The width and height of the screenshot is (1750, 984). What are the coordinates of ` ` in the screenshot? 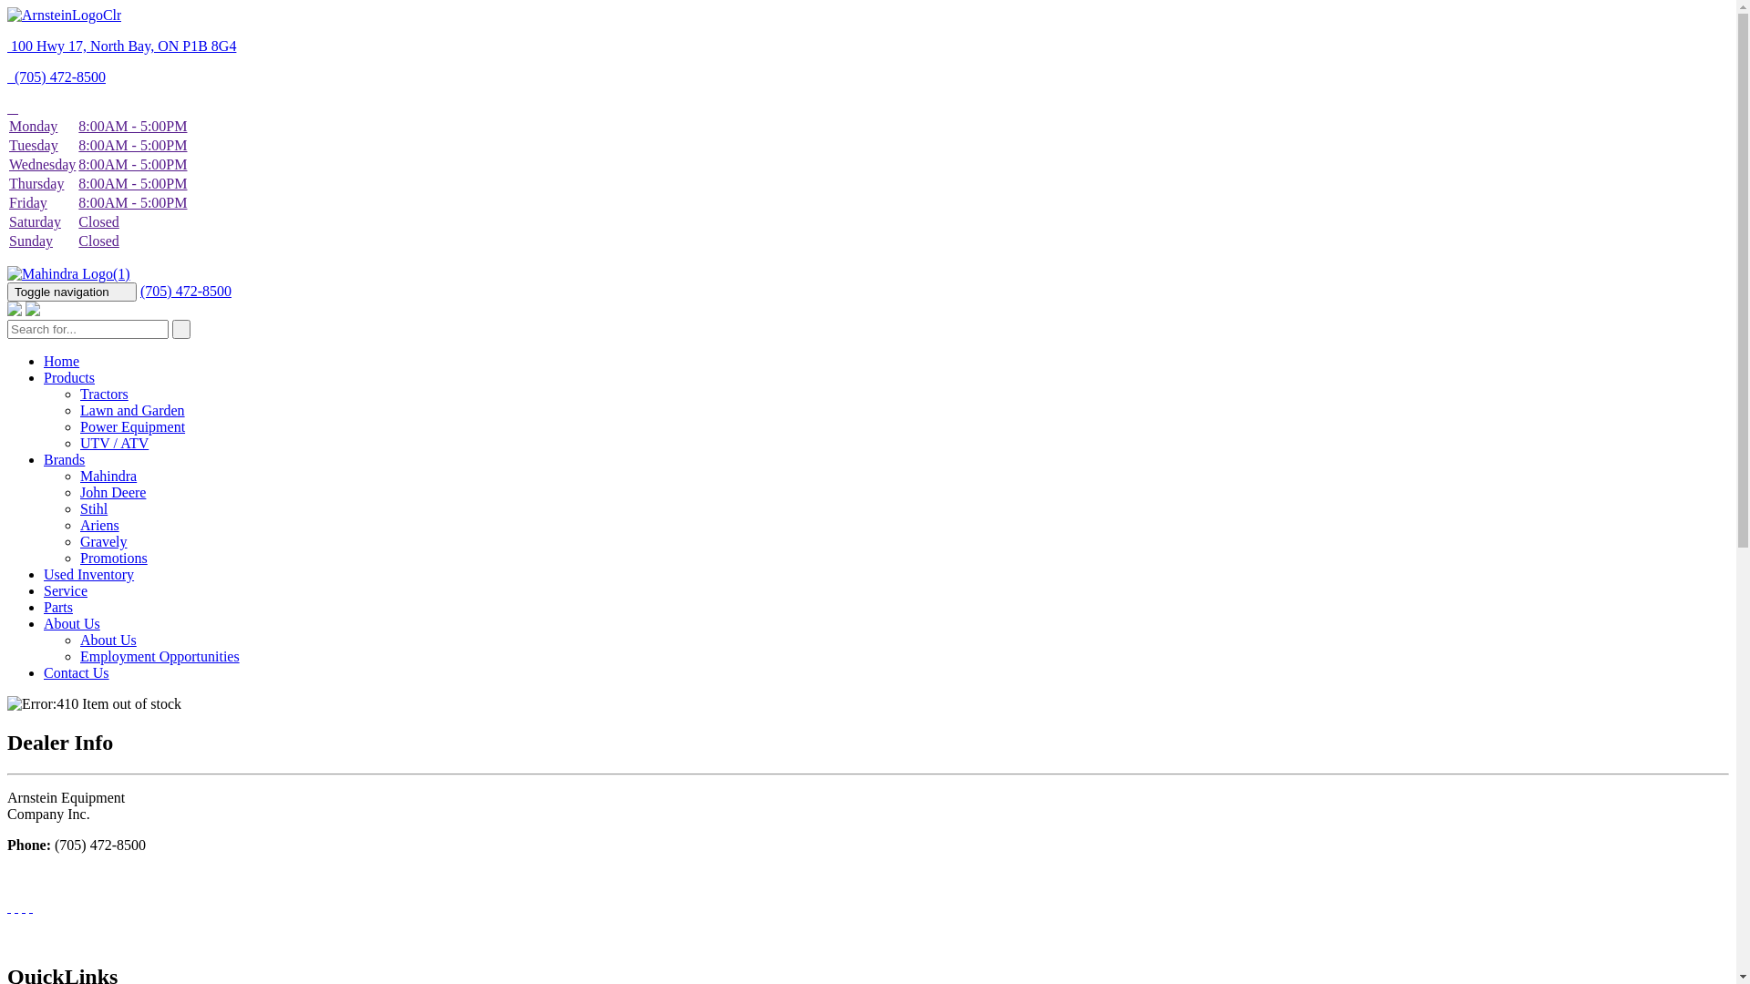 It's located at (24, 907).